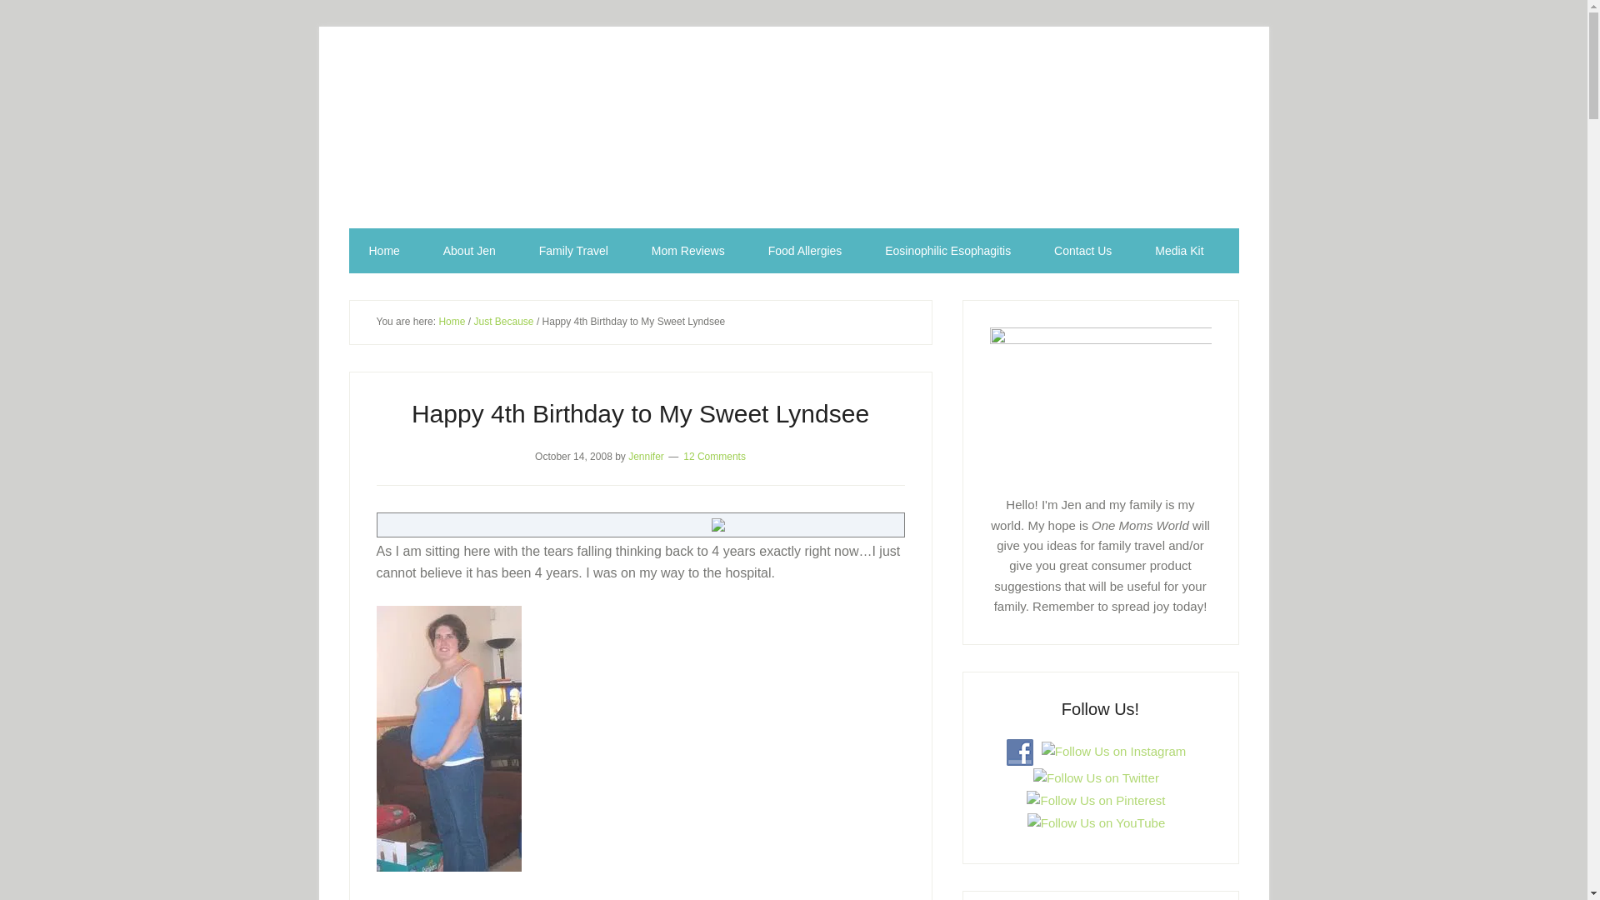 Image resolution: width=1600 pixels, height=900 pixels. What do you see at coordinates (713, 456) in the screenshot?
I see `12 Comments` at bounding box center [713, 456].